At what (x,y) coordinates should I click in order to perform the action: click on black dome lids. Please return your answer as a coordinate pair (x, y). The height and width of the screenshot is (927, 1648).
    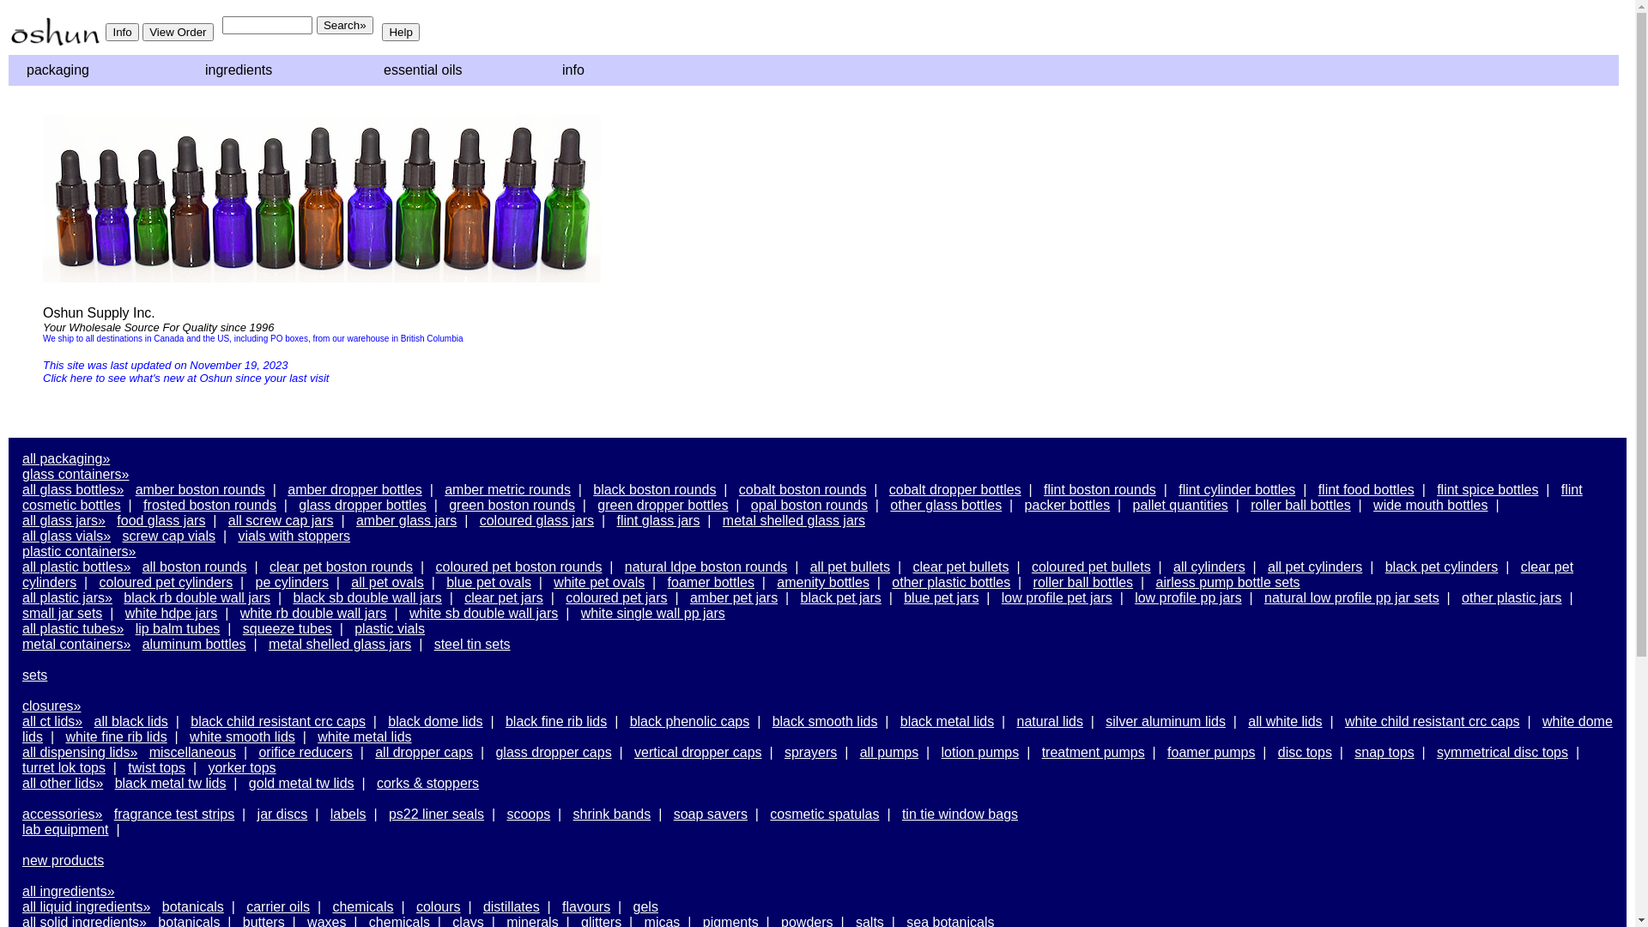
    Looking at the image, I should click on (435, 721).